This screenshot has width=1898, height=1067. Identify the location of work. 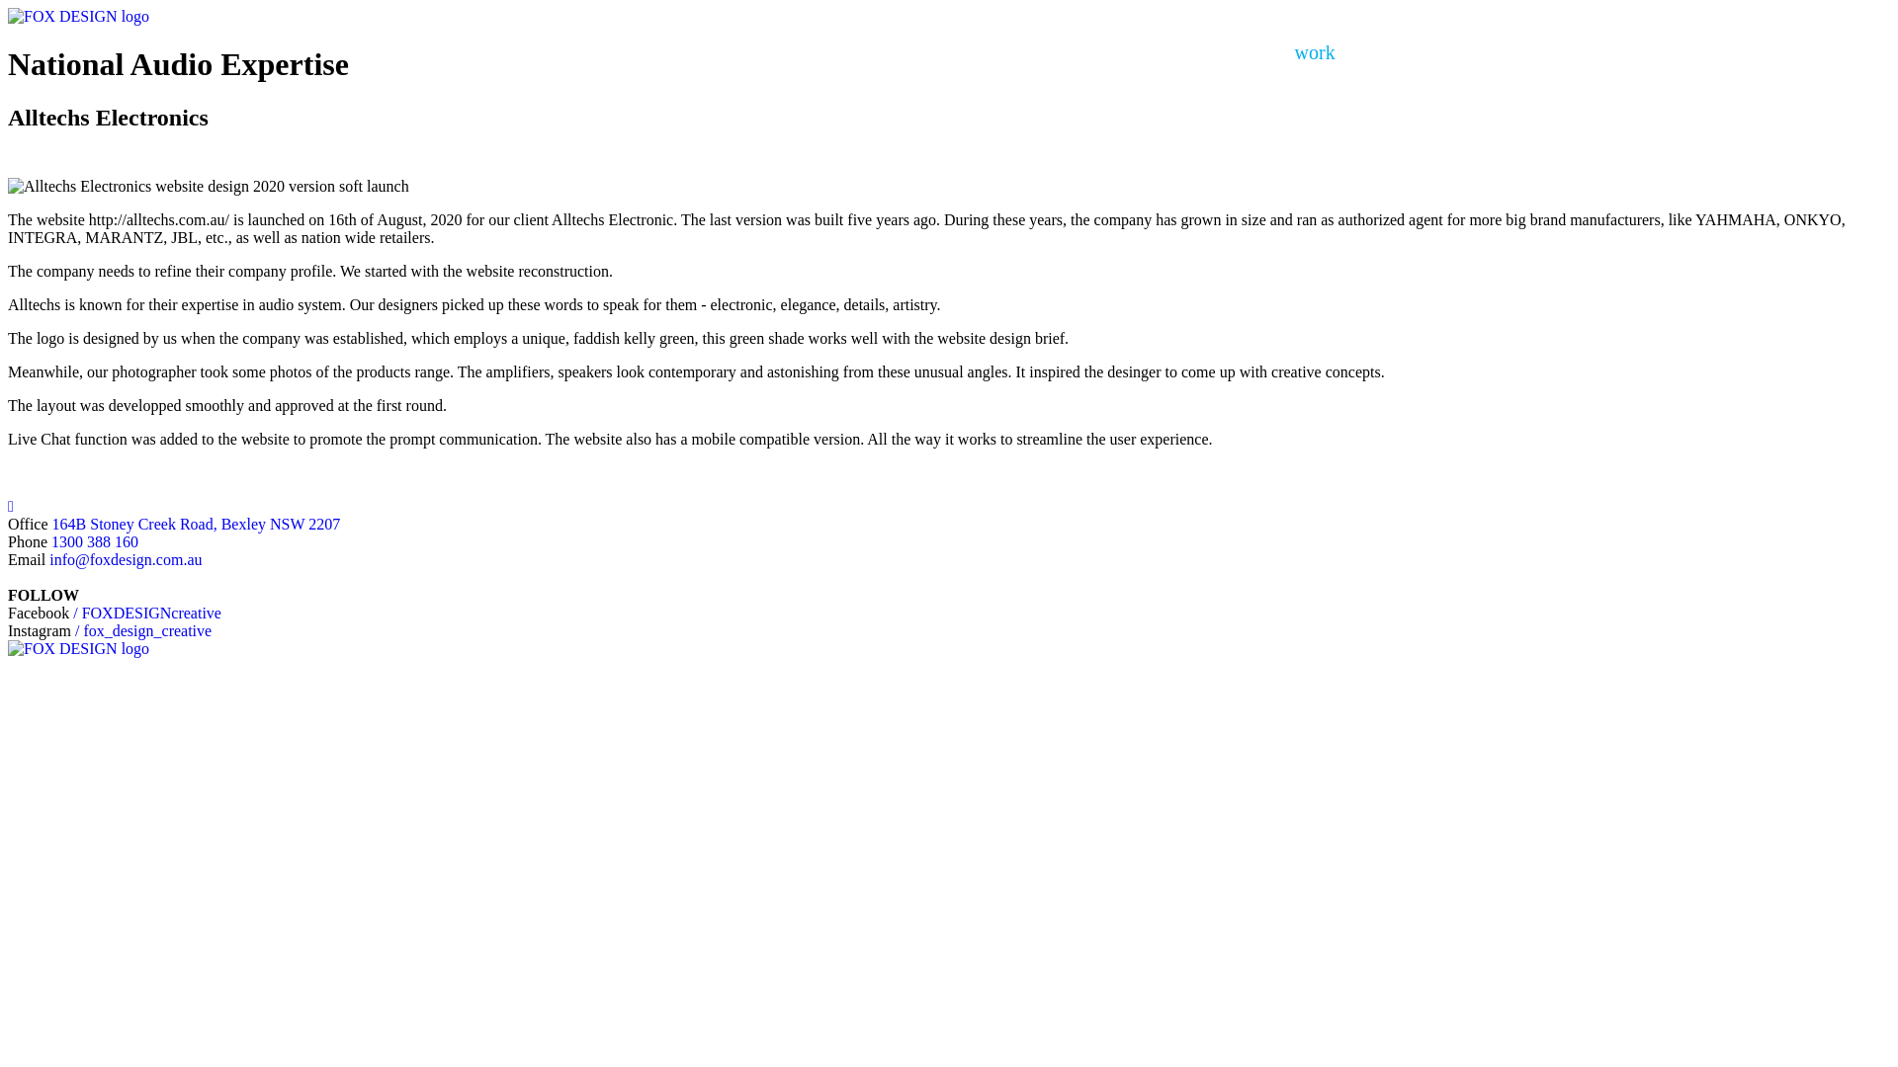
(1315, 53).